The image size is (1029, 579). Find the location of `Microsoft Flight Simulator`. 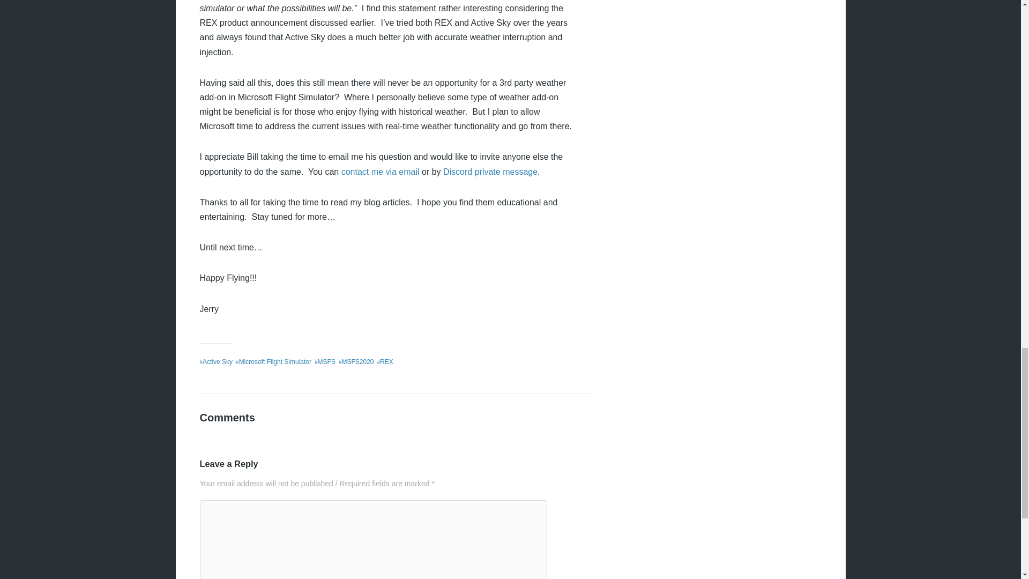

Microsoft Flight Simulator is located at coordinates (275, 361).